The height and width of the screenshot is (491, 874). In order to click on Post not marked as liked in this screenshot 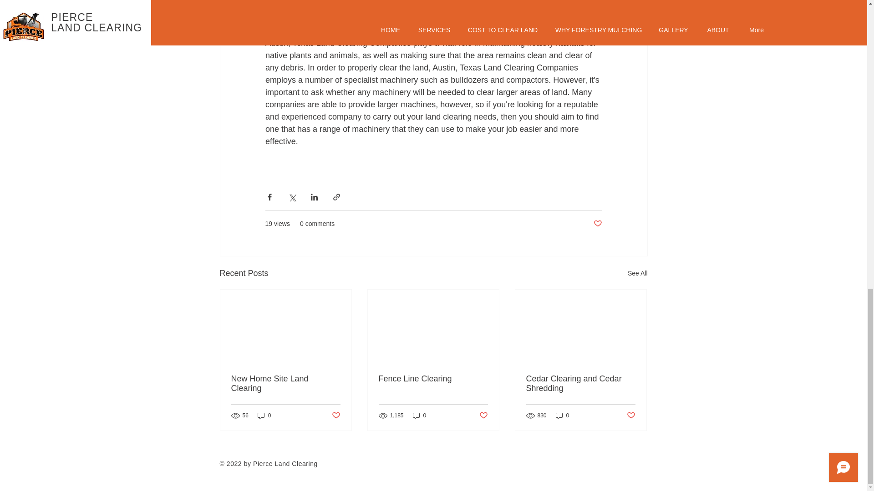, I will do `click(631, 416)`.